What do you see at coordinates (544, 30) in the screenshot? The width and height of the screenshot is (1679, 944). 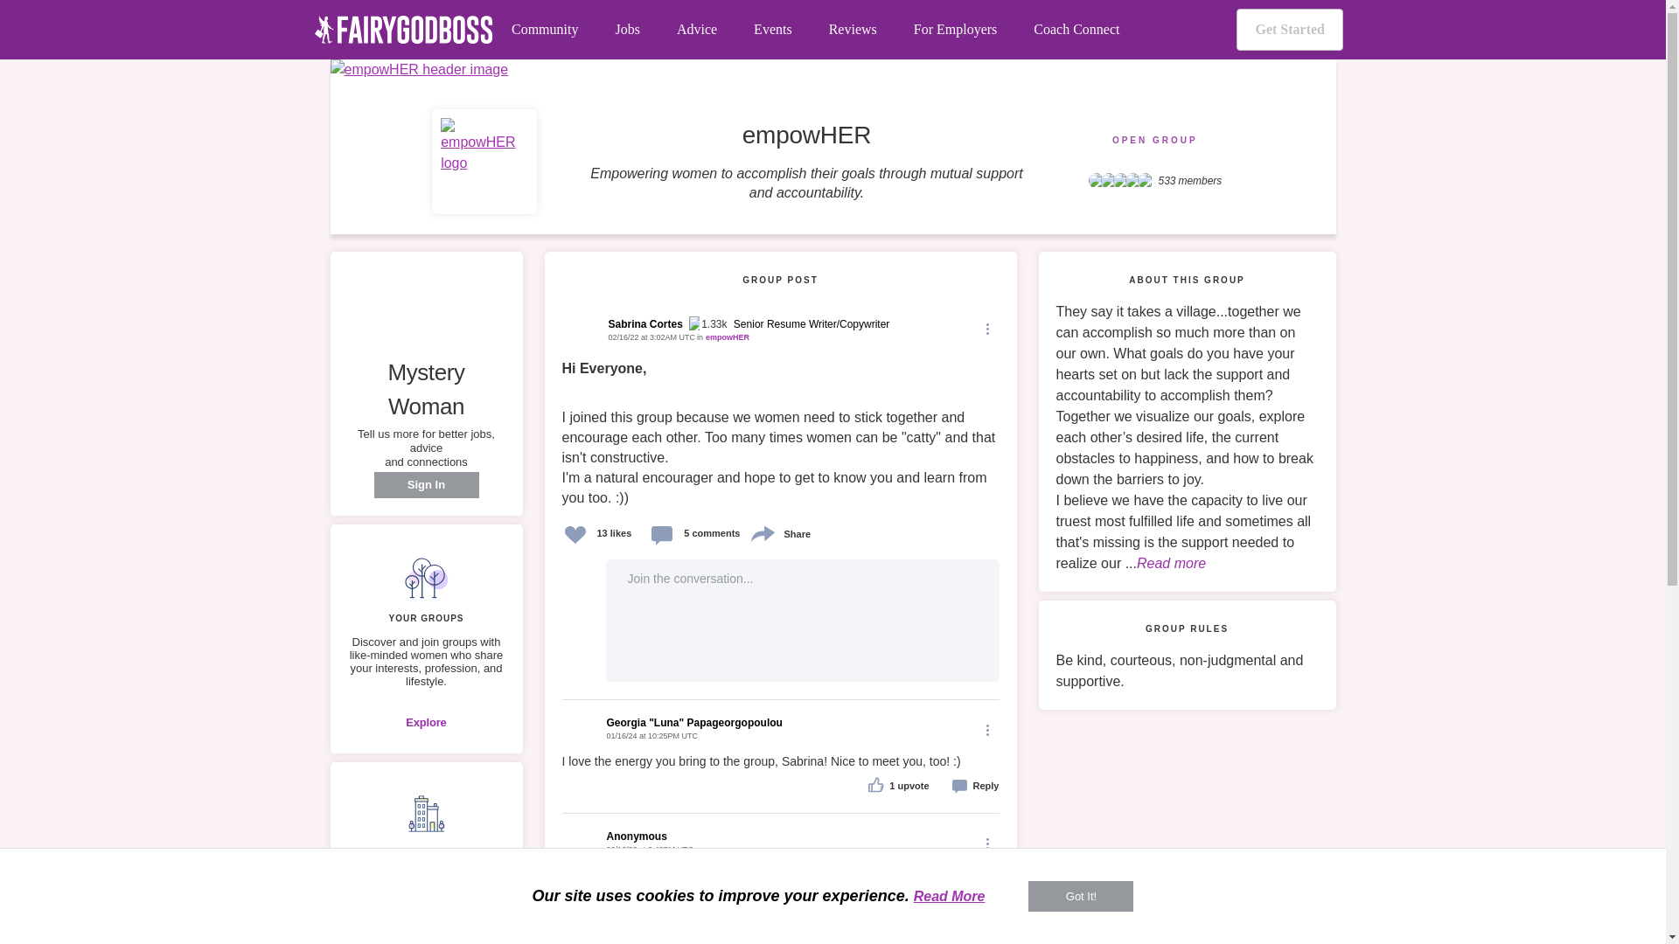 I see `Community` at bounding box center [544, 30].